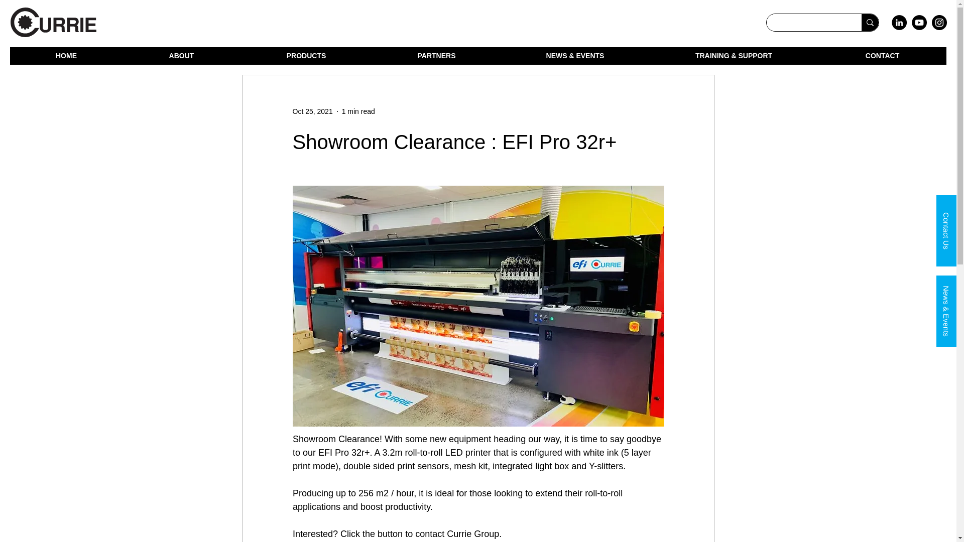 The width and height of the screenshot is (964, 542). Describe the element at coordinates (436, 55) in the screenshot. I see `PARTNERS` at that location.